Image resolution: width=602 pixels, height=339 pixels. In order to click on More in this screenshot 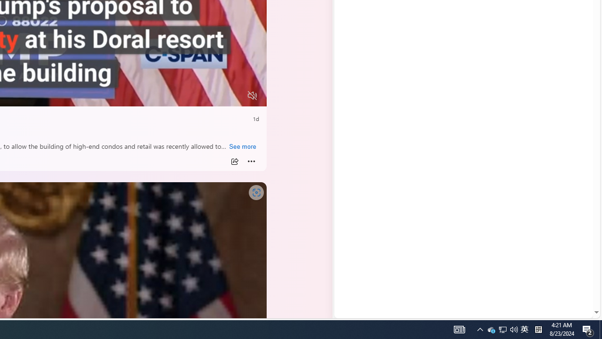, I will do `click(251, 161)`.